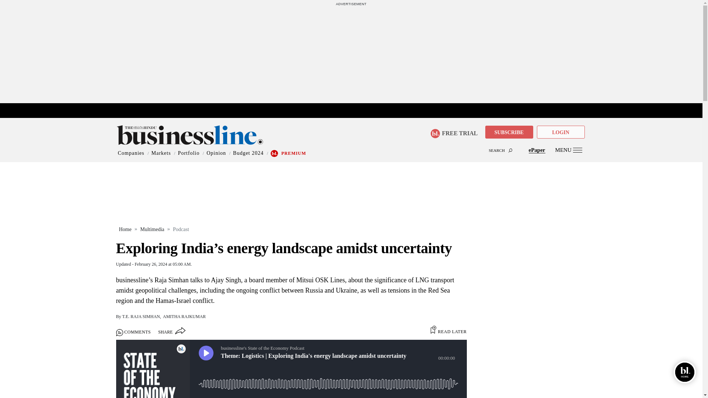  I want to click on PREMIUM, so click(294, 153).